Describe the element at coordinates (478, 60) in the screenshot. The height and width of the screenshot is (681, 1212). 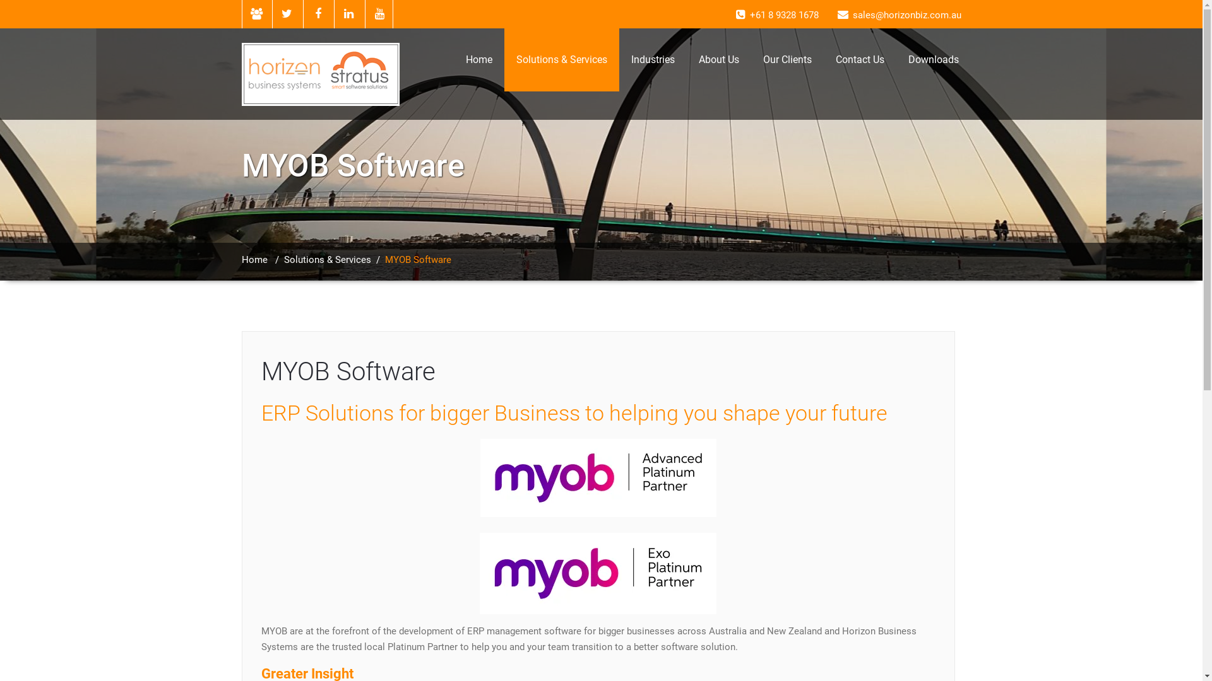
I see `Home` at that location.